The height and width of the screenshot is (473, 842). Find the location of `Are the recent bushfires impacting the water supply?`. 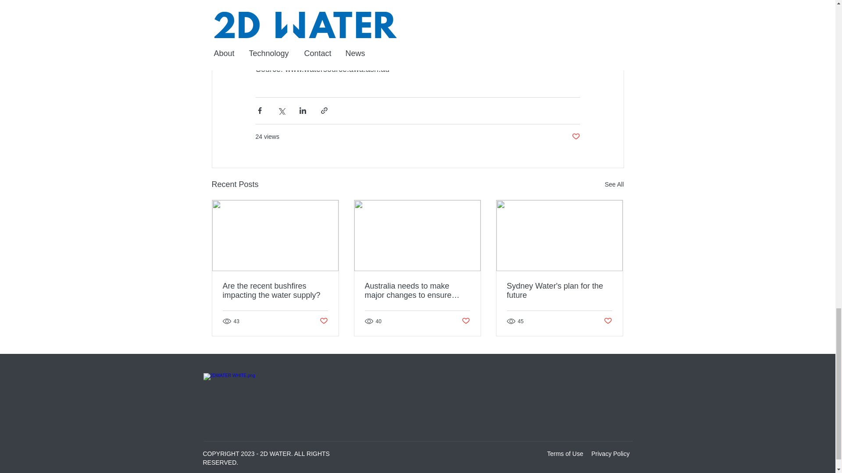

Are the recent bushfires impacting the water supply? is located at coordinates (275, 290).